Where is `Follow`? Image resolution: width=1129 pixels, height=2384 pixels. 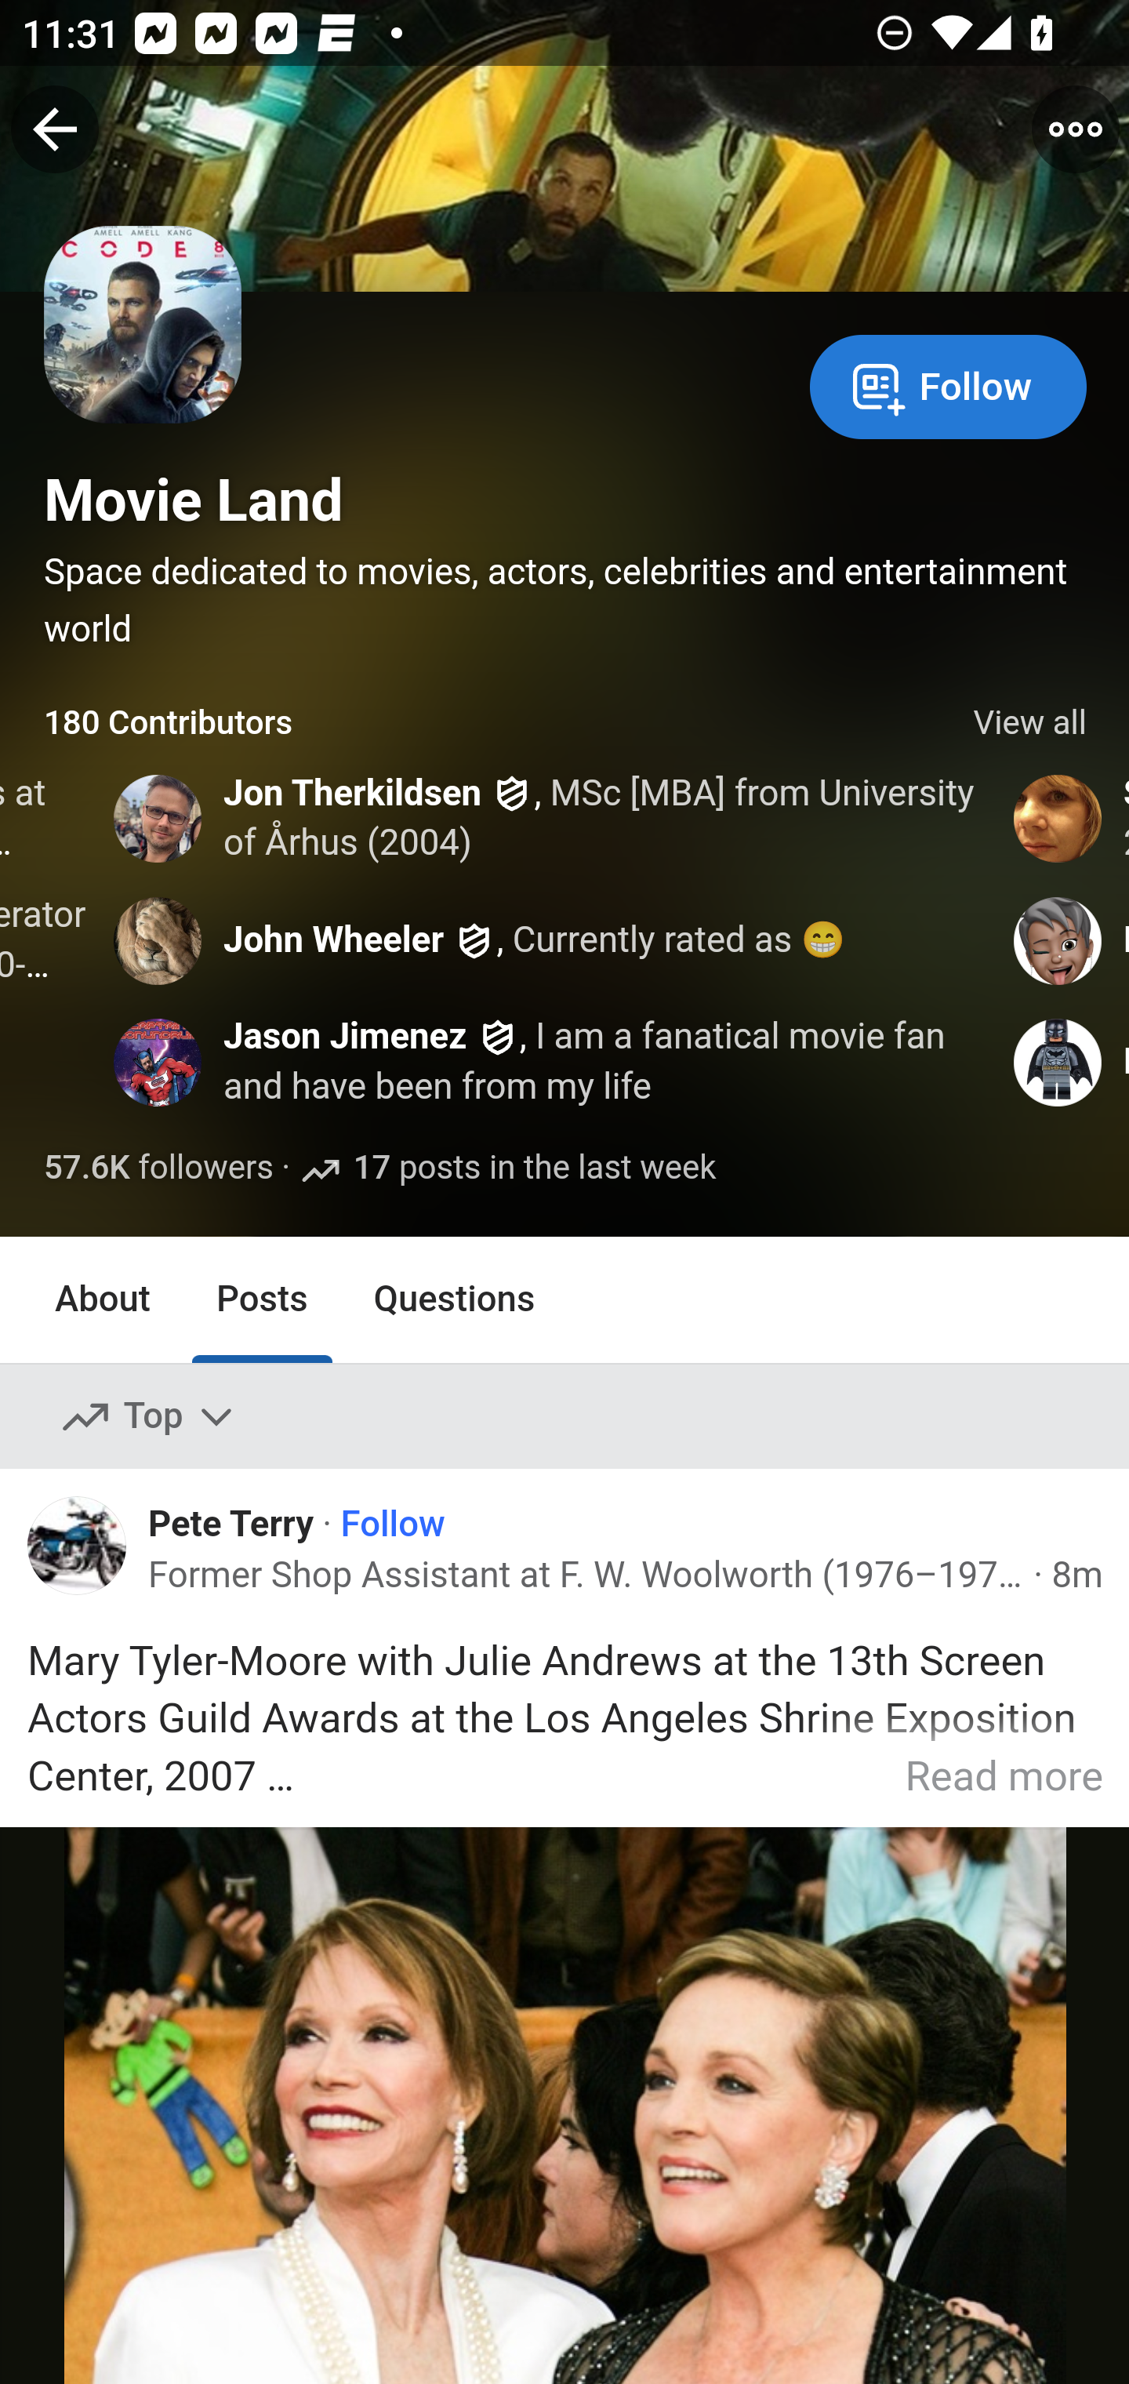 Follow is located at coordinates (948, 384).